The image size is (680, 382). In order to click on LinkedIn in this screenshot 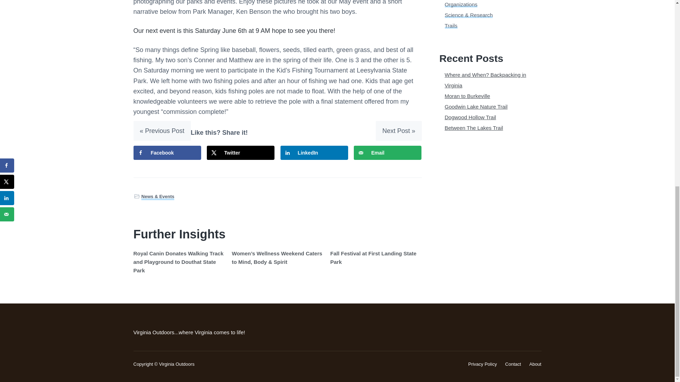, I will do `click(314, 153)`.